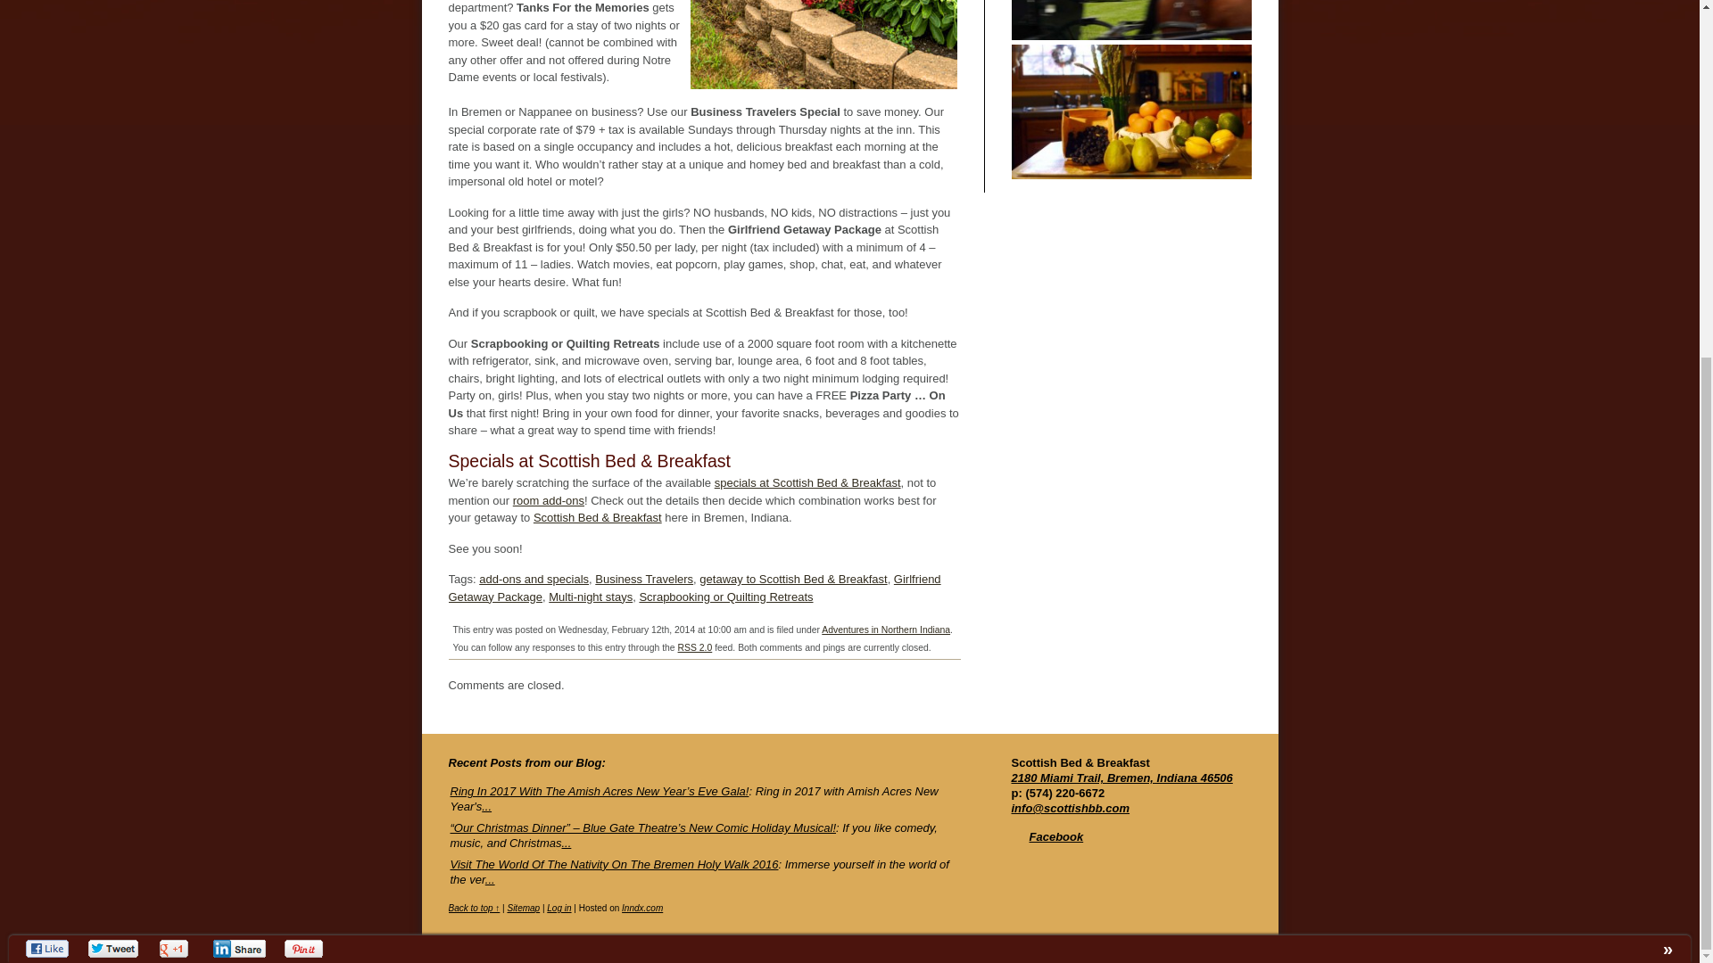 Image resolution: width=1713 pixels, height=963 pixels. I want to click on Business Travelers, so click(644, 578).